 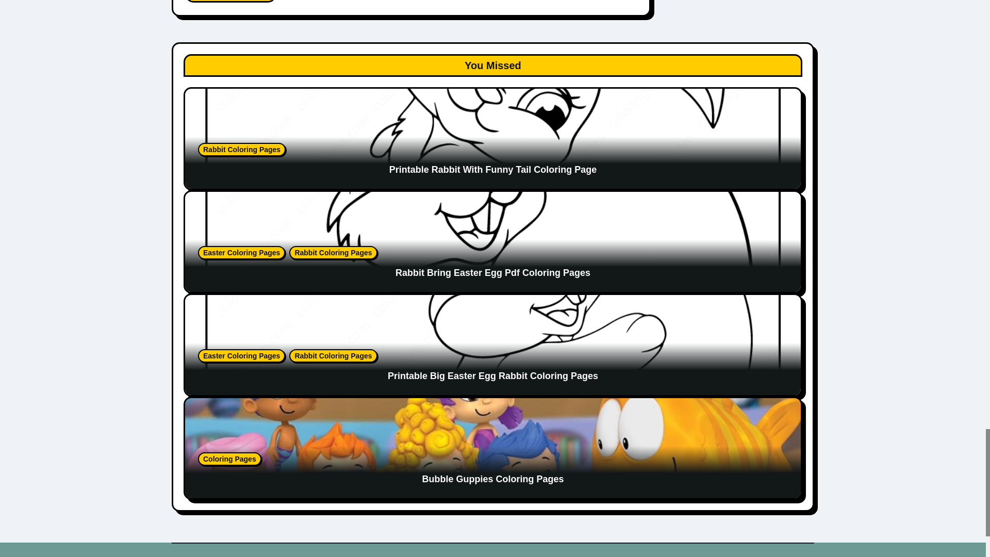 What do you see at coordinates (231, 1) in the screenshot?
I see `Post Comment` at bounding box center [231, 1].